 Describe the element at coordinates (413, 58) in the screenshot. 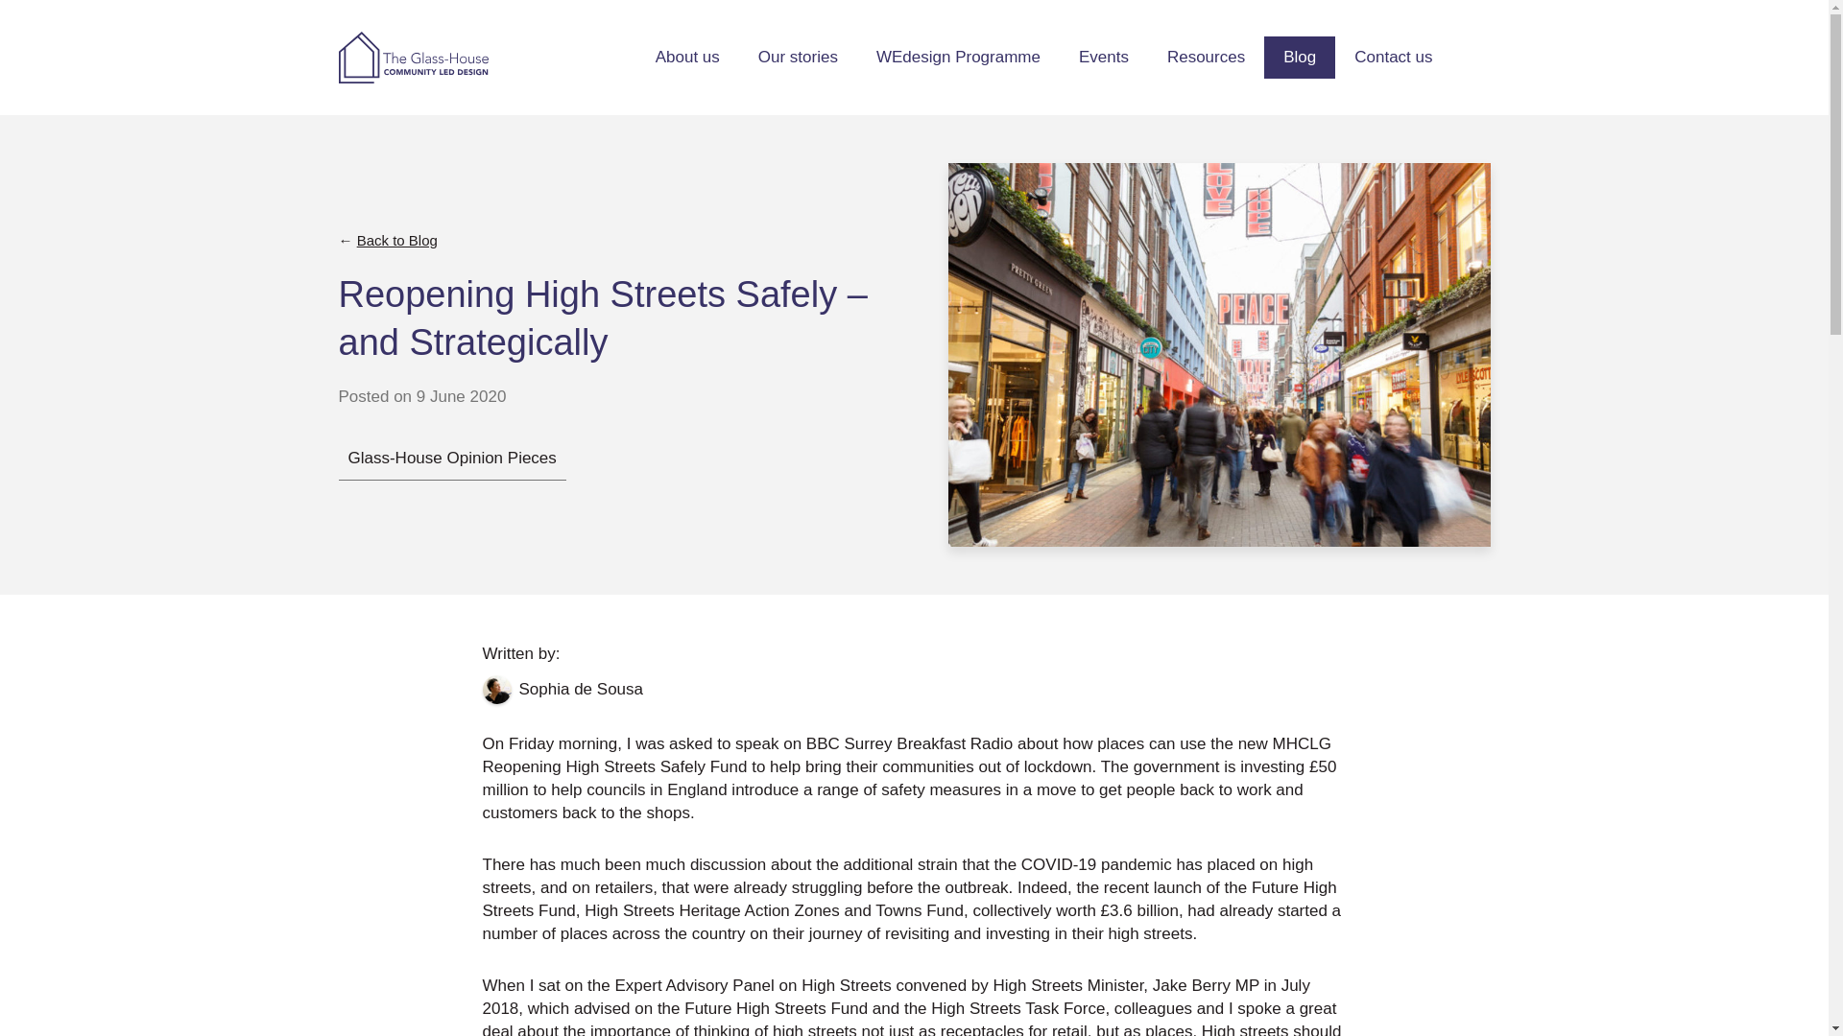

I see `Go back to The Glass-House homepage` at that location.